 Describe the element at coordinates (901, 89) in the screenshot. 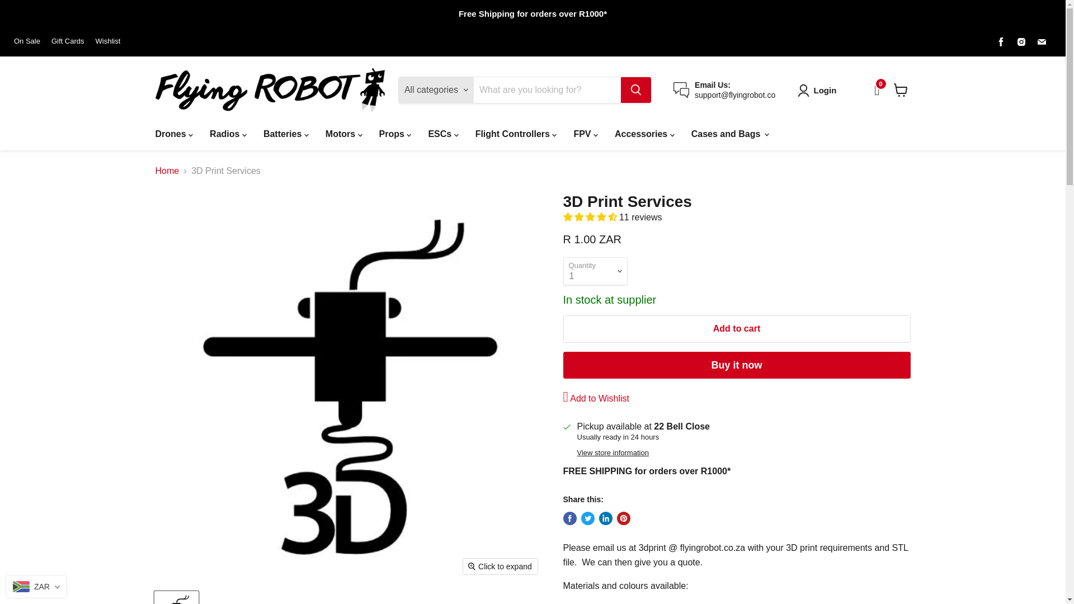

I see `View cart` at that location.